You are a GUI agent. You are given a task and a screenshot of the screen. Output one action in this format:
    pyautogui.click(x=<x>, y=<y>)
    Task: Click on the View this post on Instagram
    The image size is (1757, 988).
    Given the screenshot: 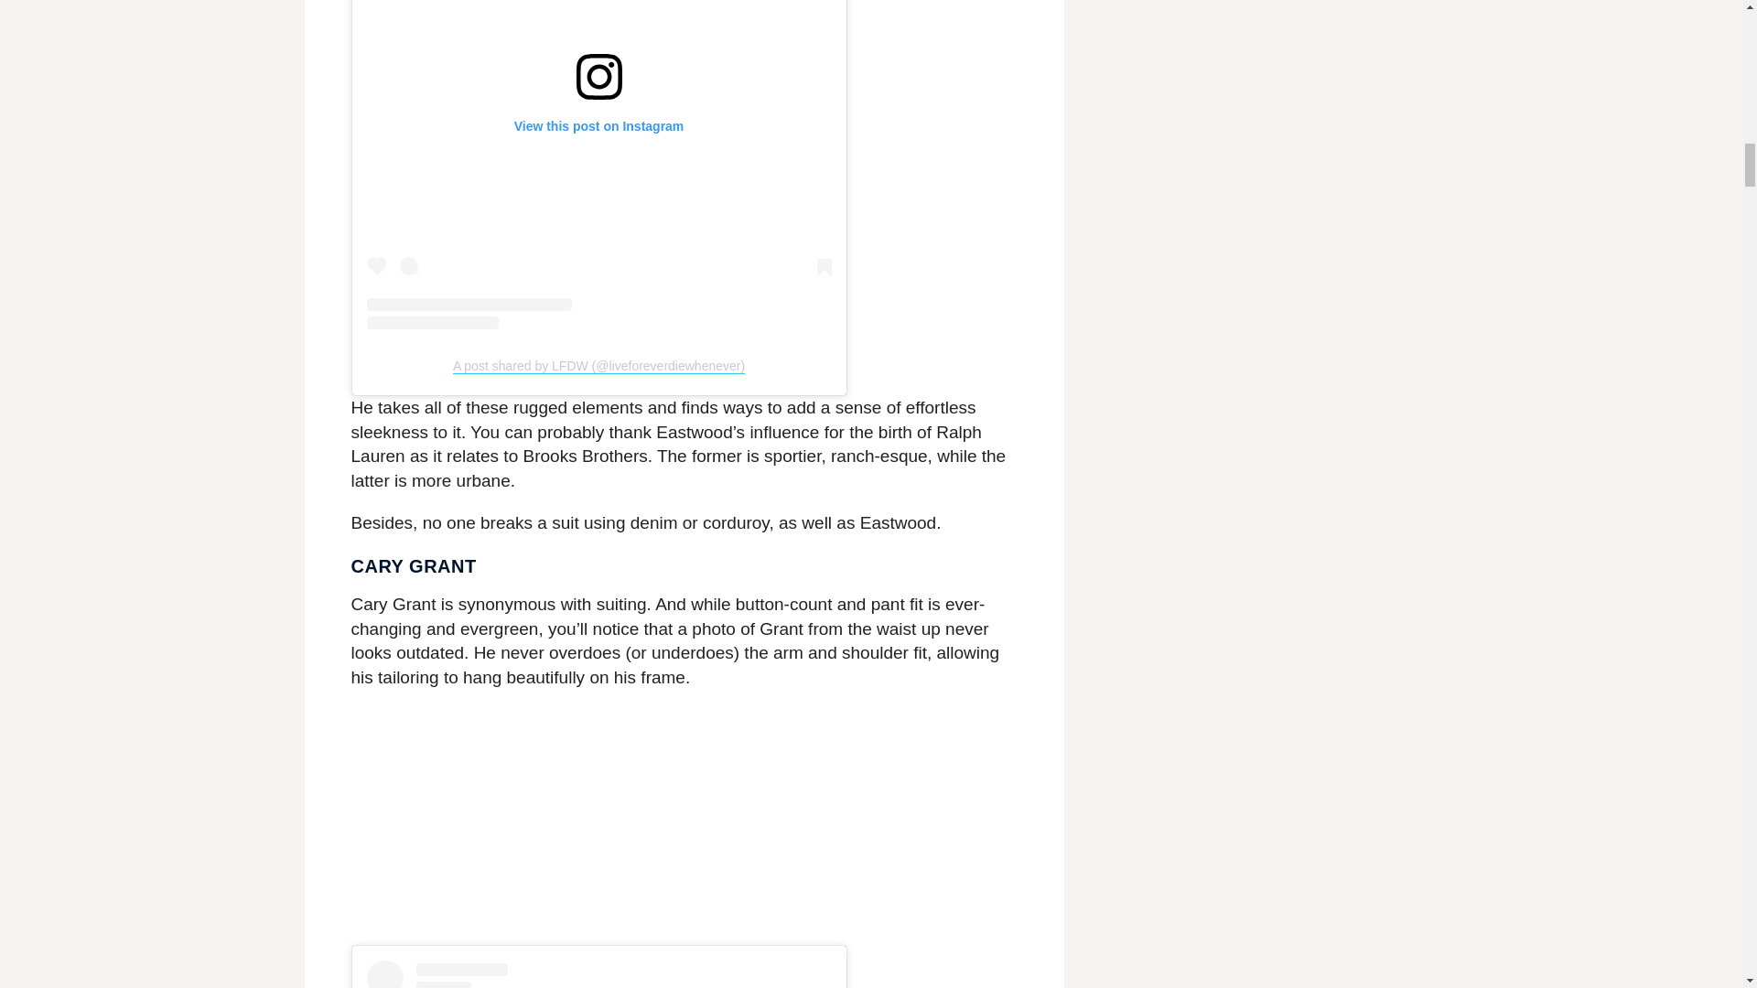 What is the action you would take?
    pyautogui.click(x=598, y=973)
    